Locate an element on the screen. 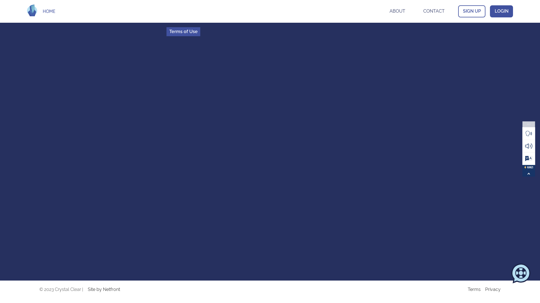  Expand is located at coordinates (530, 174).